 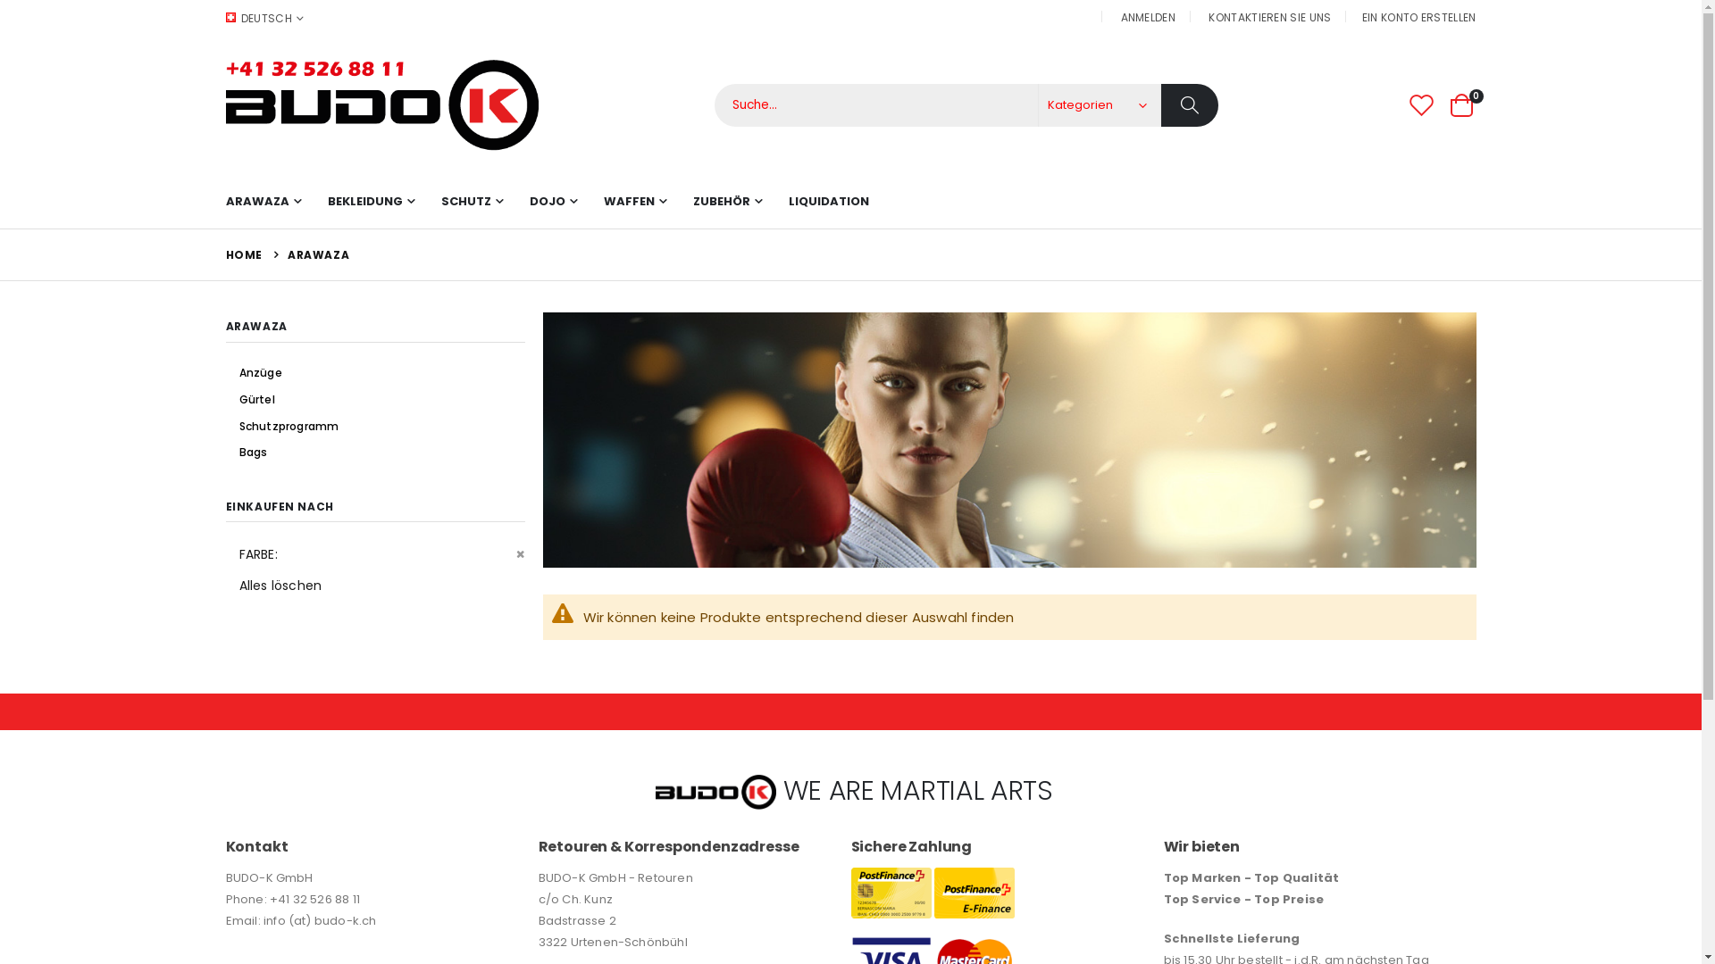 What do you see at coordinates (520, 553) in the screenshot?
I see `Dies entfernen` at bounding box center [520, 553].